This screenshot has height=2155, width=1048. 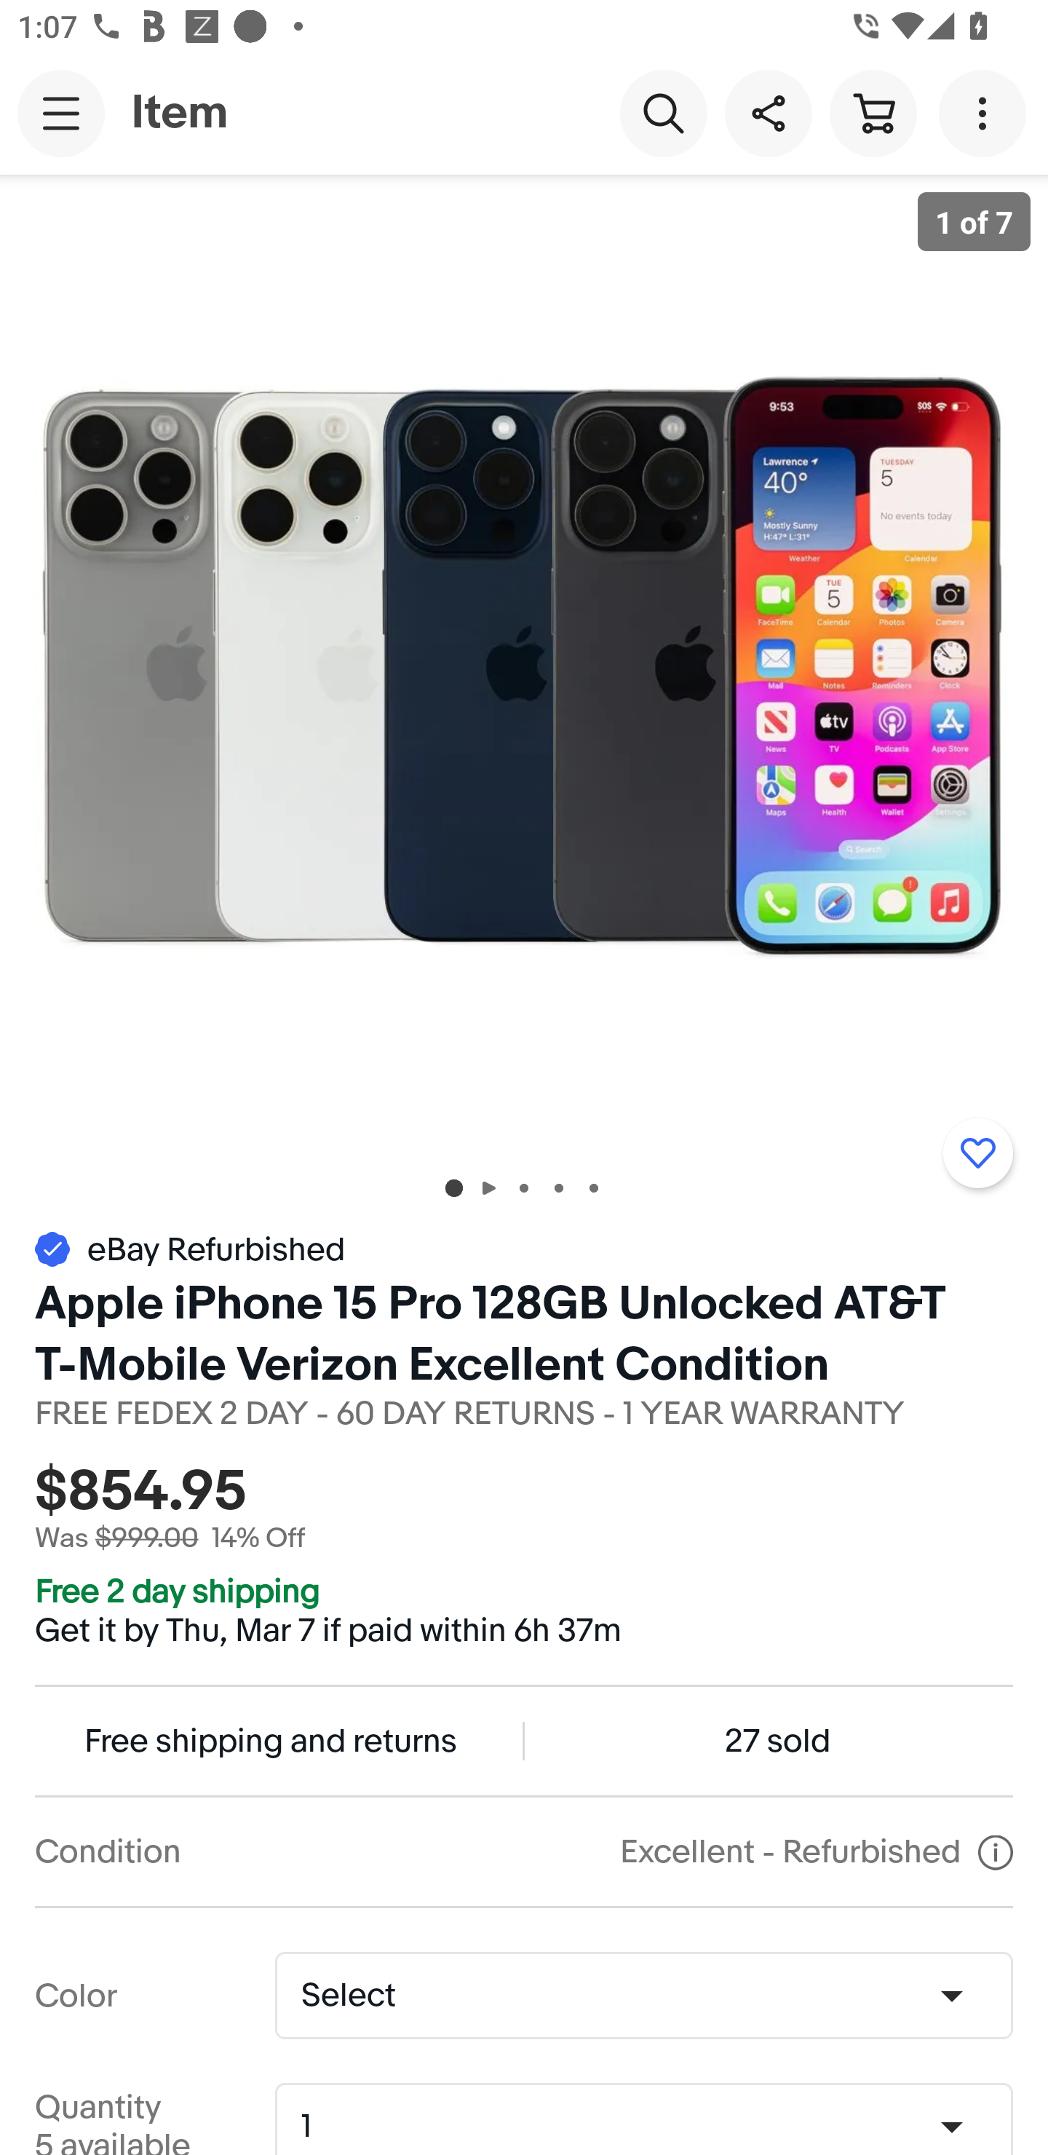 What do you see at coordinates (873, 112) in the screenshot?
I see `Cart button shopping cart` at bounding box center [873, 112].